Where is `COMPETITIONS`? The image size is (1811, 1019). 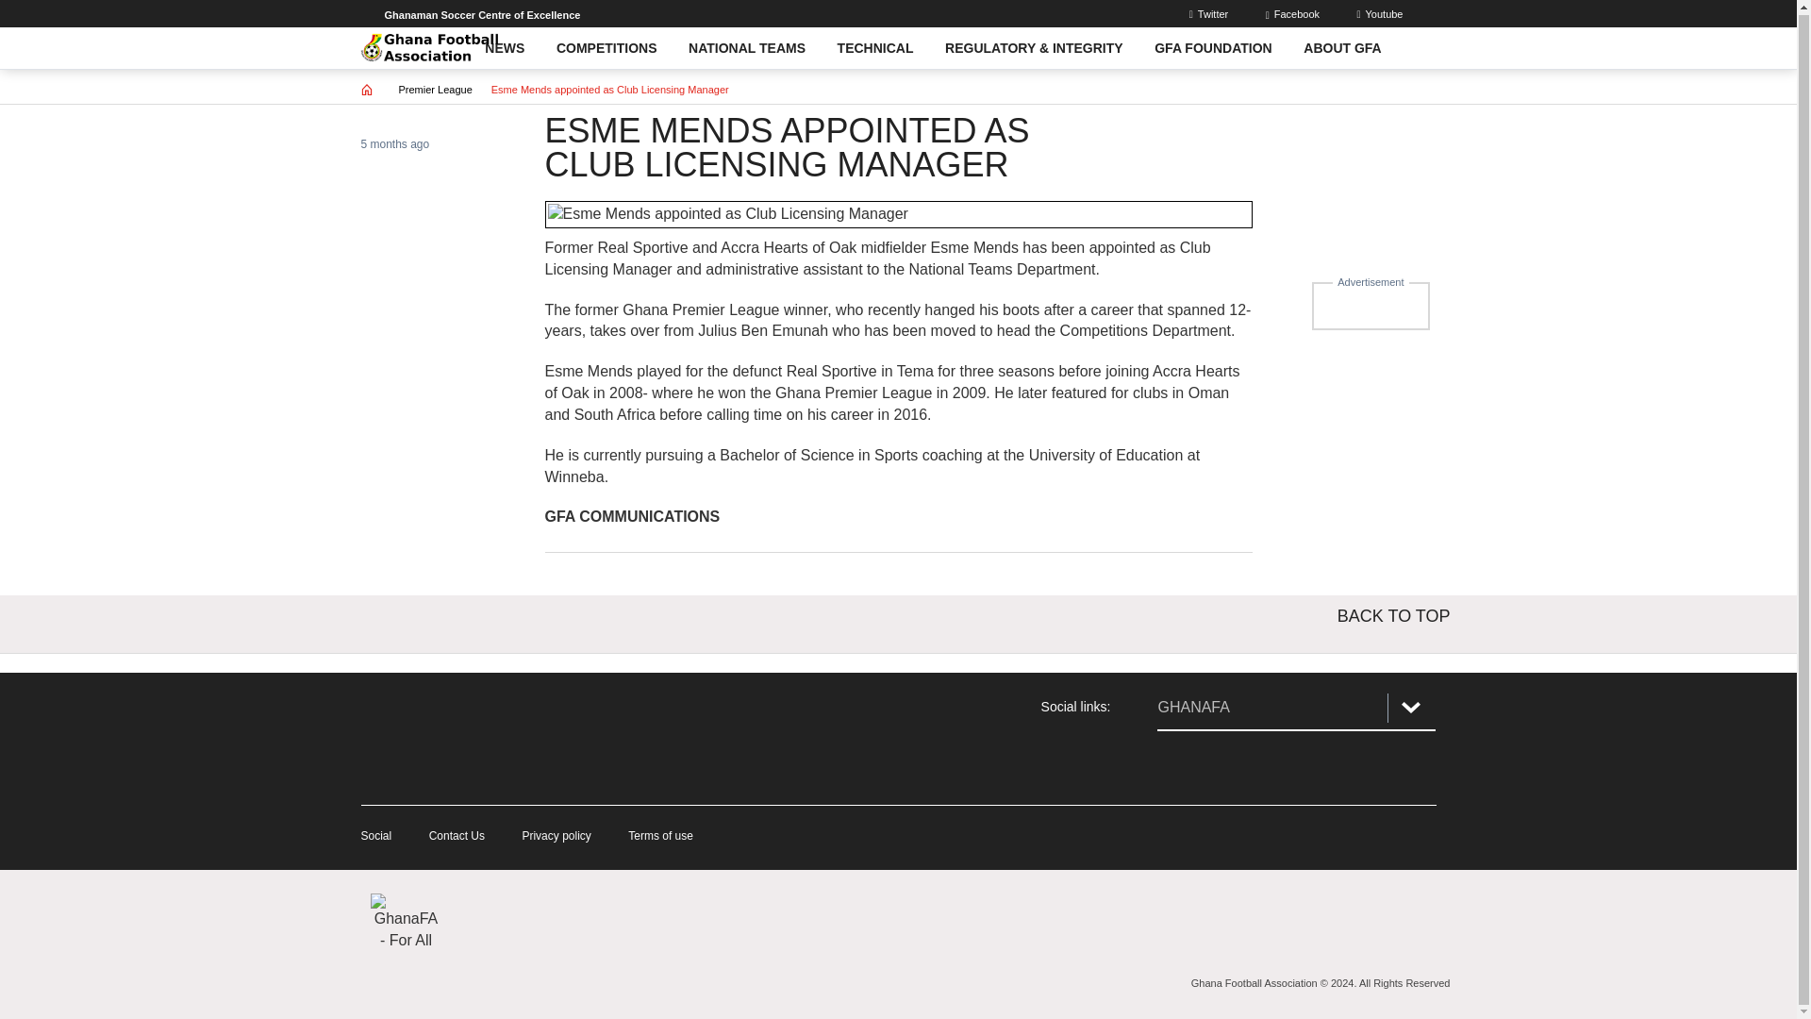
COMPETITIONS is located at coordinates (606, 48).